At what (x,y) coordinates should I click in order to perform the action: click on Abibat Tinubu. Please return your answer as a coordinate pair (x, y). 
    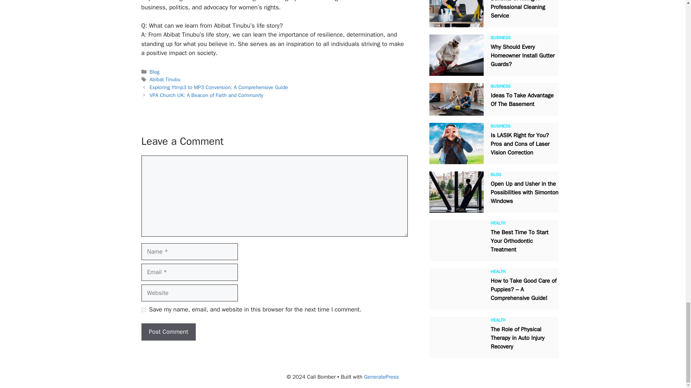
    Looking at the image, I should click on (165, 79).